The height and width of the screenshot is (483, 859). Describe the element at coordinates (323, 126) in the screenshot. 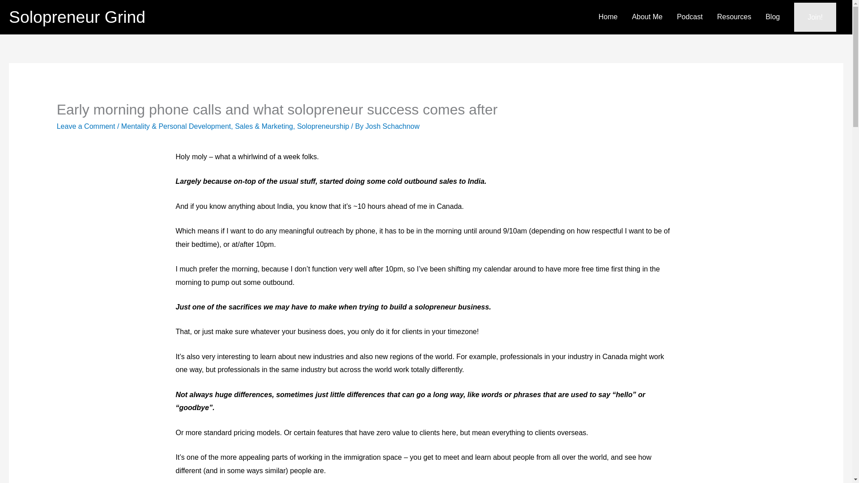

I see `Solopreneurship` at that location.